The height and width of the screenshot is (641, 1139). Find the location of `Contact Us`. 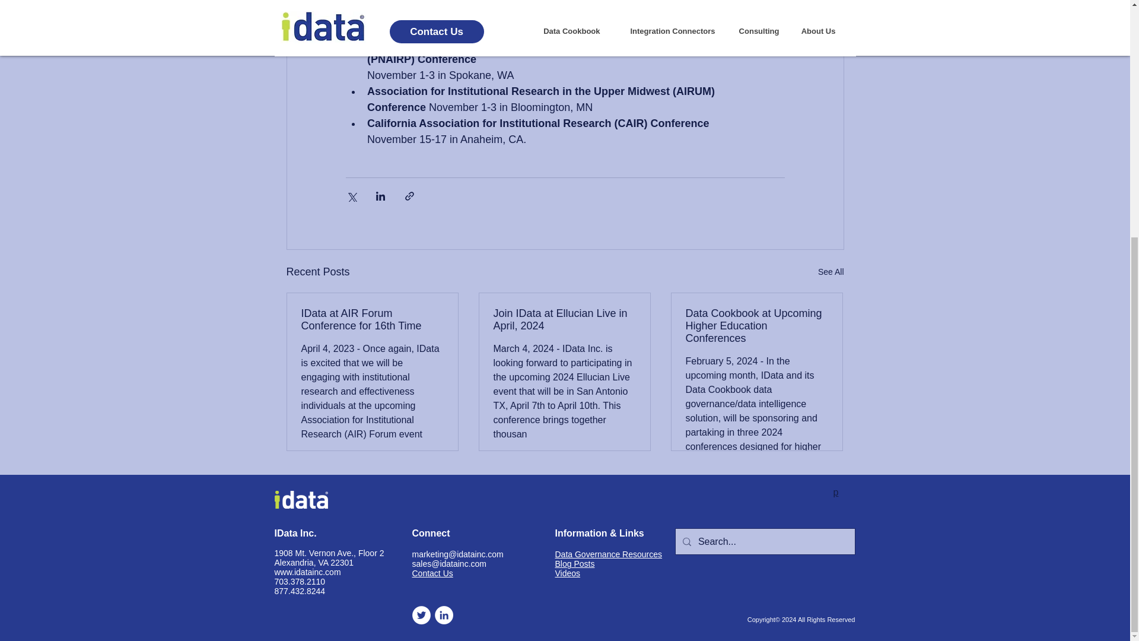

Contact Us is located at coordinates (432, 573).